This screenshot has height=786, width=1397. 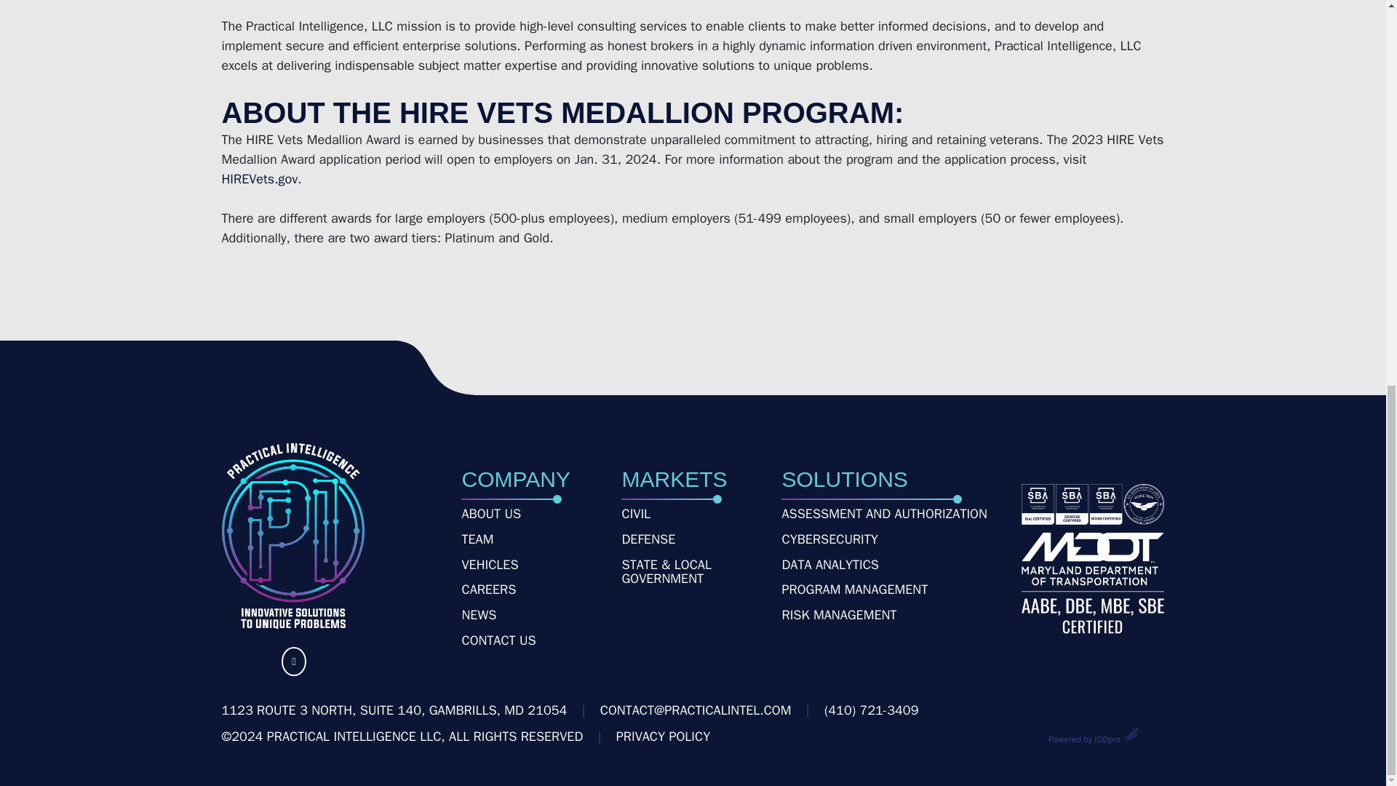 What do you see at coordinates (883, 514) in the screenshot?
I see `ASSESSMENT AND AUTHORIZATION` at bounding box center [883, 514].